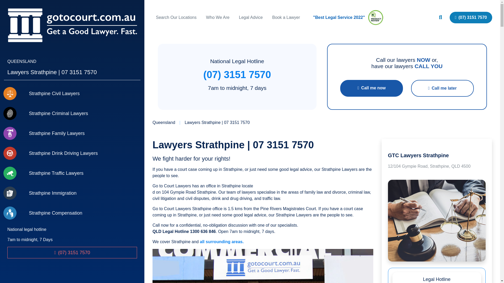 Image resolution: width=504 pixels, height=283 pixels. What do you see at coordinates (72, 153) in the screenshot?
I see `Strathpine Drink Driving Lawyers` at bounding box center [72, 153].